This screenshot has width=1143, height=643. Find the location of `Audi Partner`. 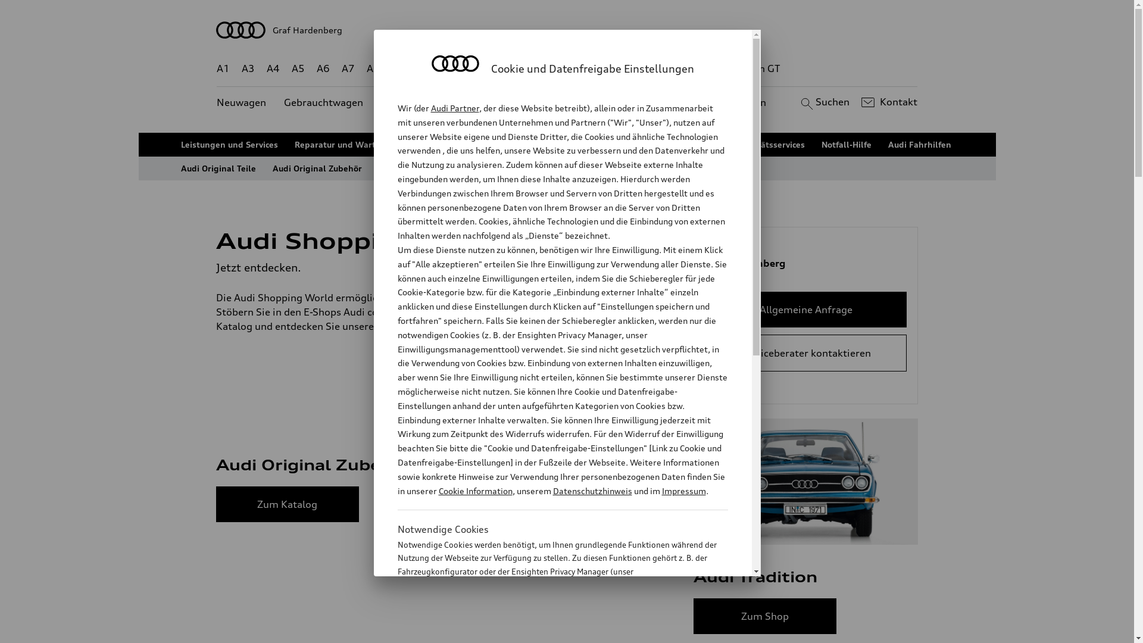

Audi Partner is located at coordinates (455, 108).